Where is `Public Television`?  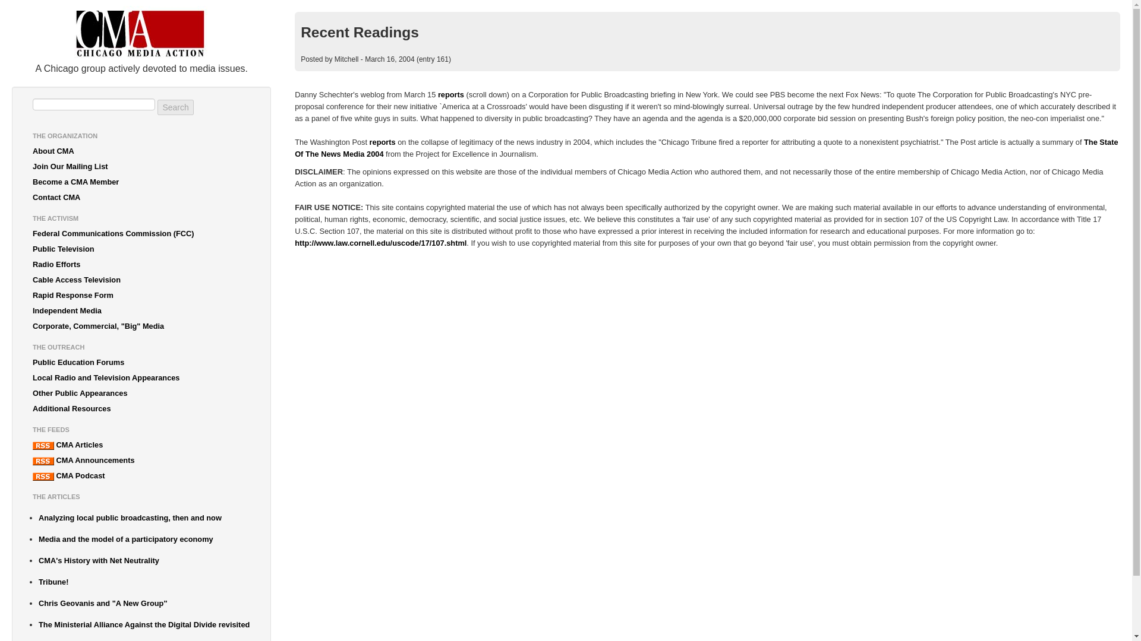 Public Television is located at coordinates (141, 249).